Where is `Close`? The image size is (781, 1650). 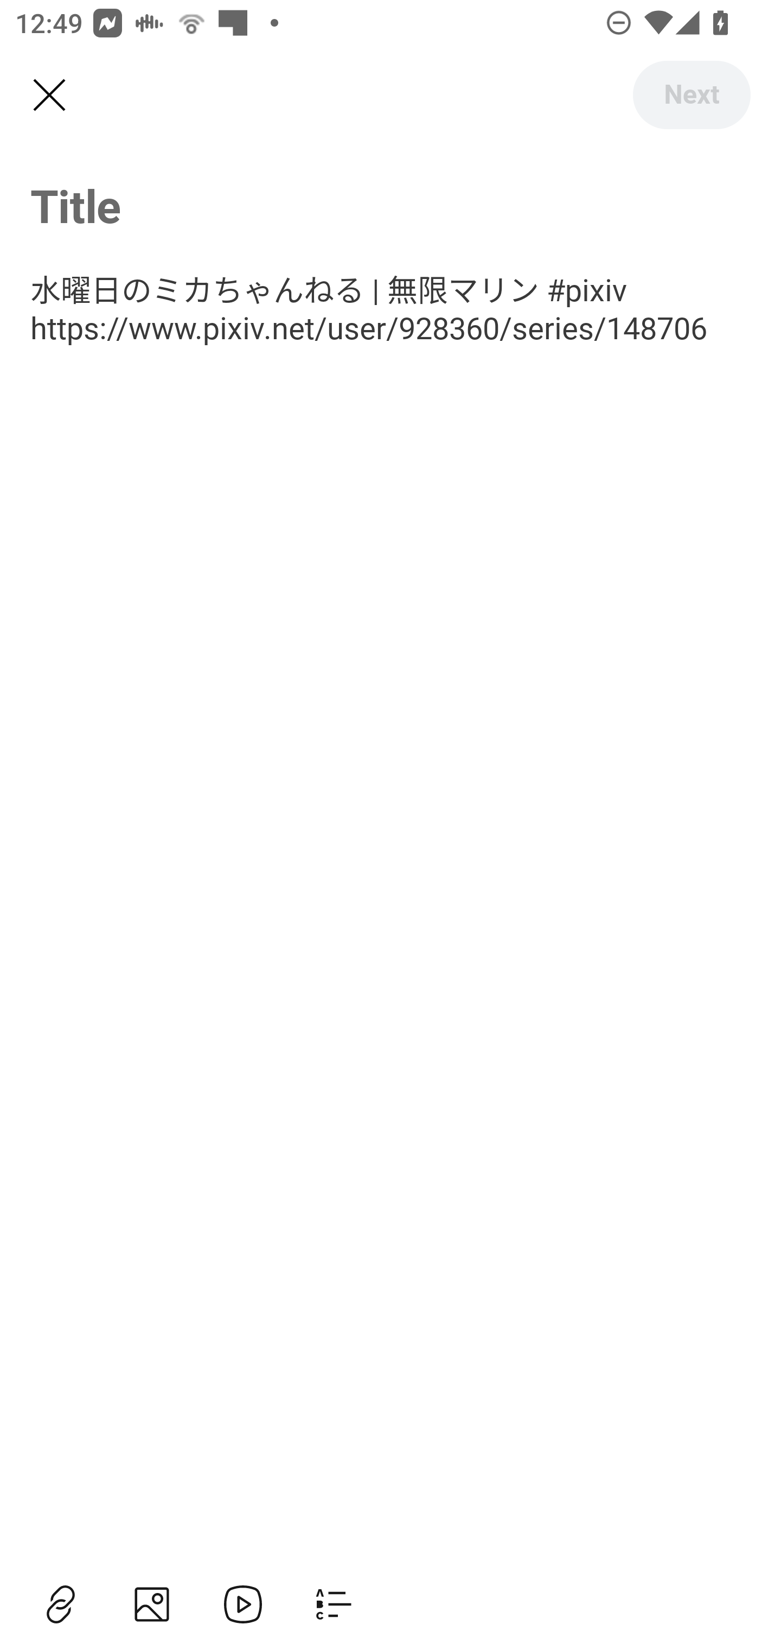 Close is located at coordinates (49, 96).